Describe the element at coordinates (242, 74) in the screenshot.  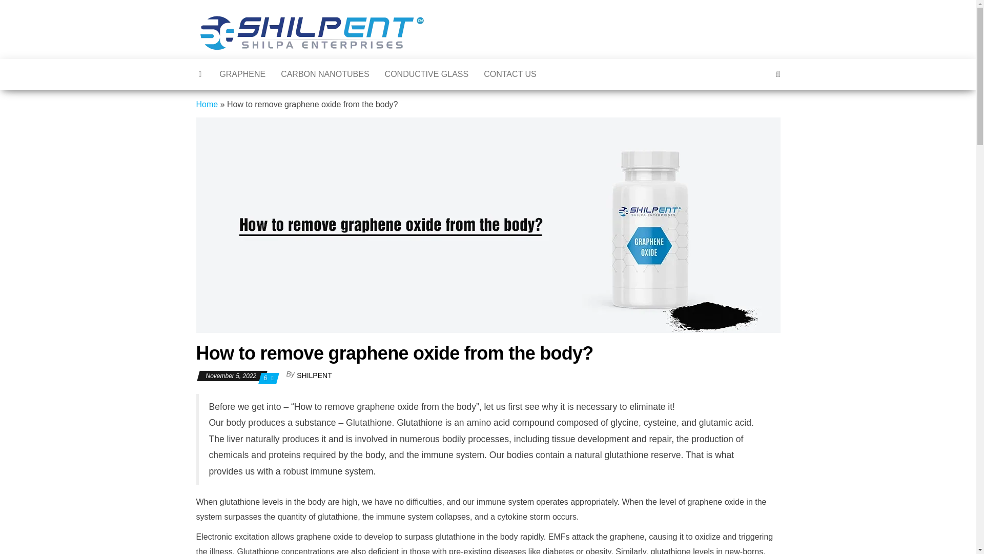
I see `Graphene` at that location.